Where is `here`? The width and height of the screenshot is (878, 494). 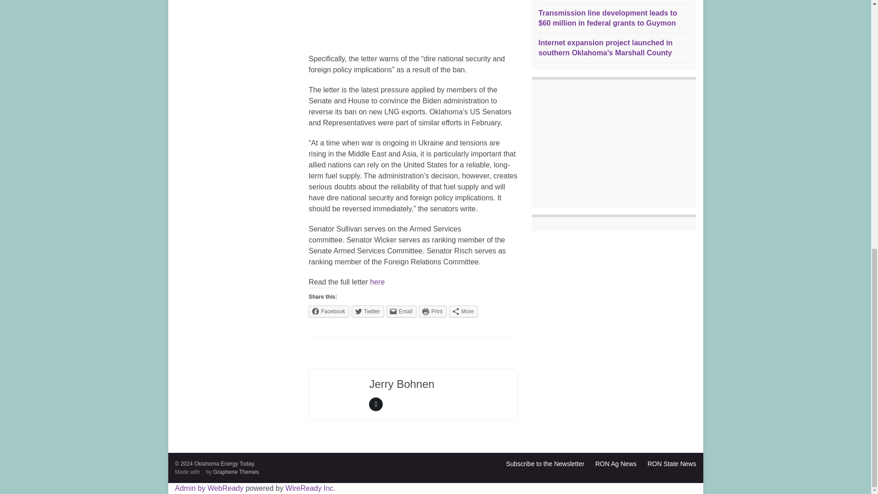
here is located at coordinates (377, 282).